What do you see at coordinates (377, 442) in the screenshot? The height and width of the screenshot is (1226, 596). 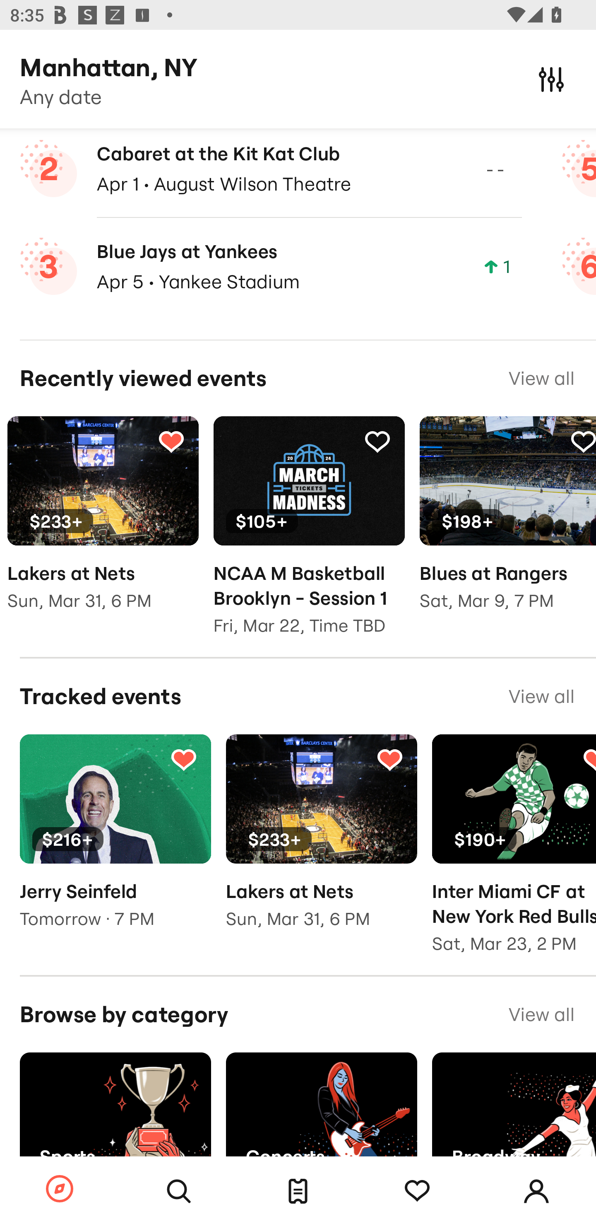 I see `Tracking` at bounding box center [377, 442].